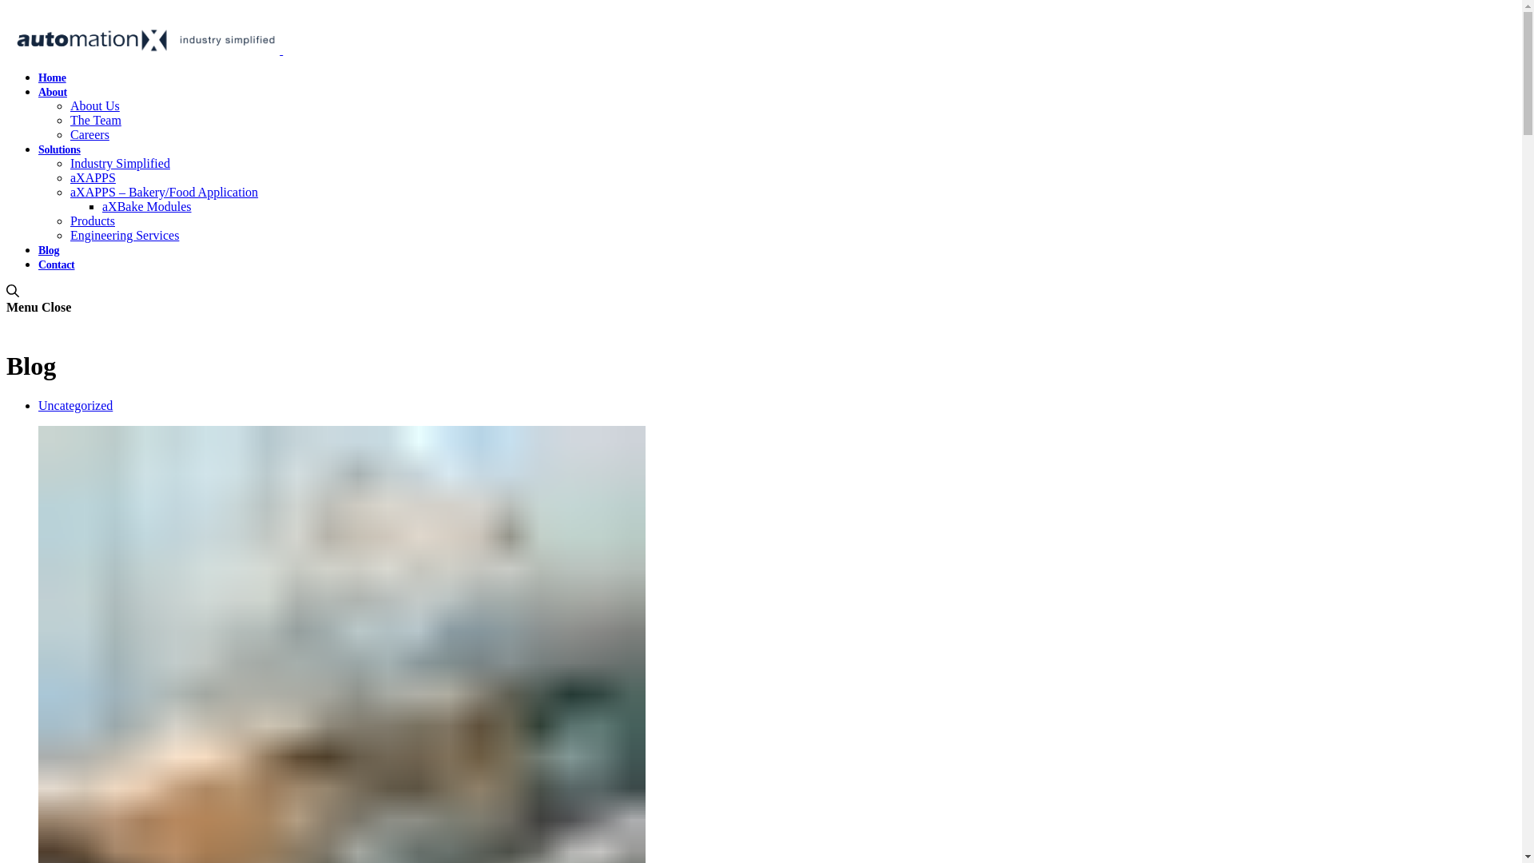 The image size is (1534, 863). Describe the element at coordinates (96, 120) in the screenshot. I see `The Team` at that location.